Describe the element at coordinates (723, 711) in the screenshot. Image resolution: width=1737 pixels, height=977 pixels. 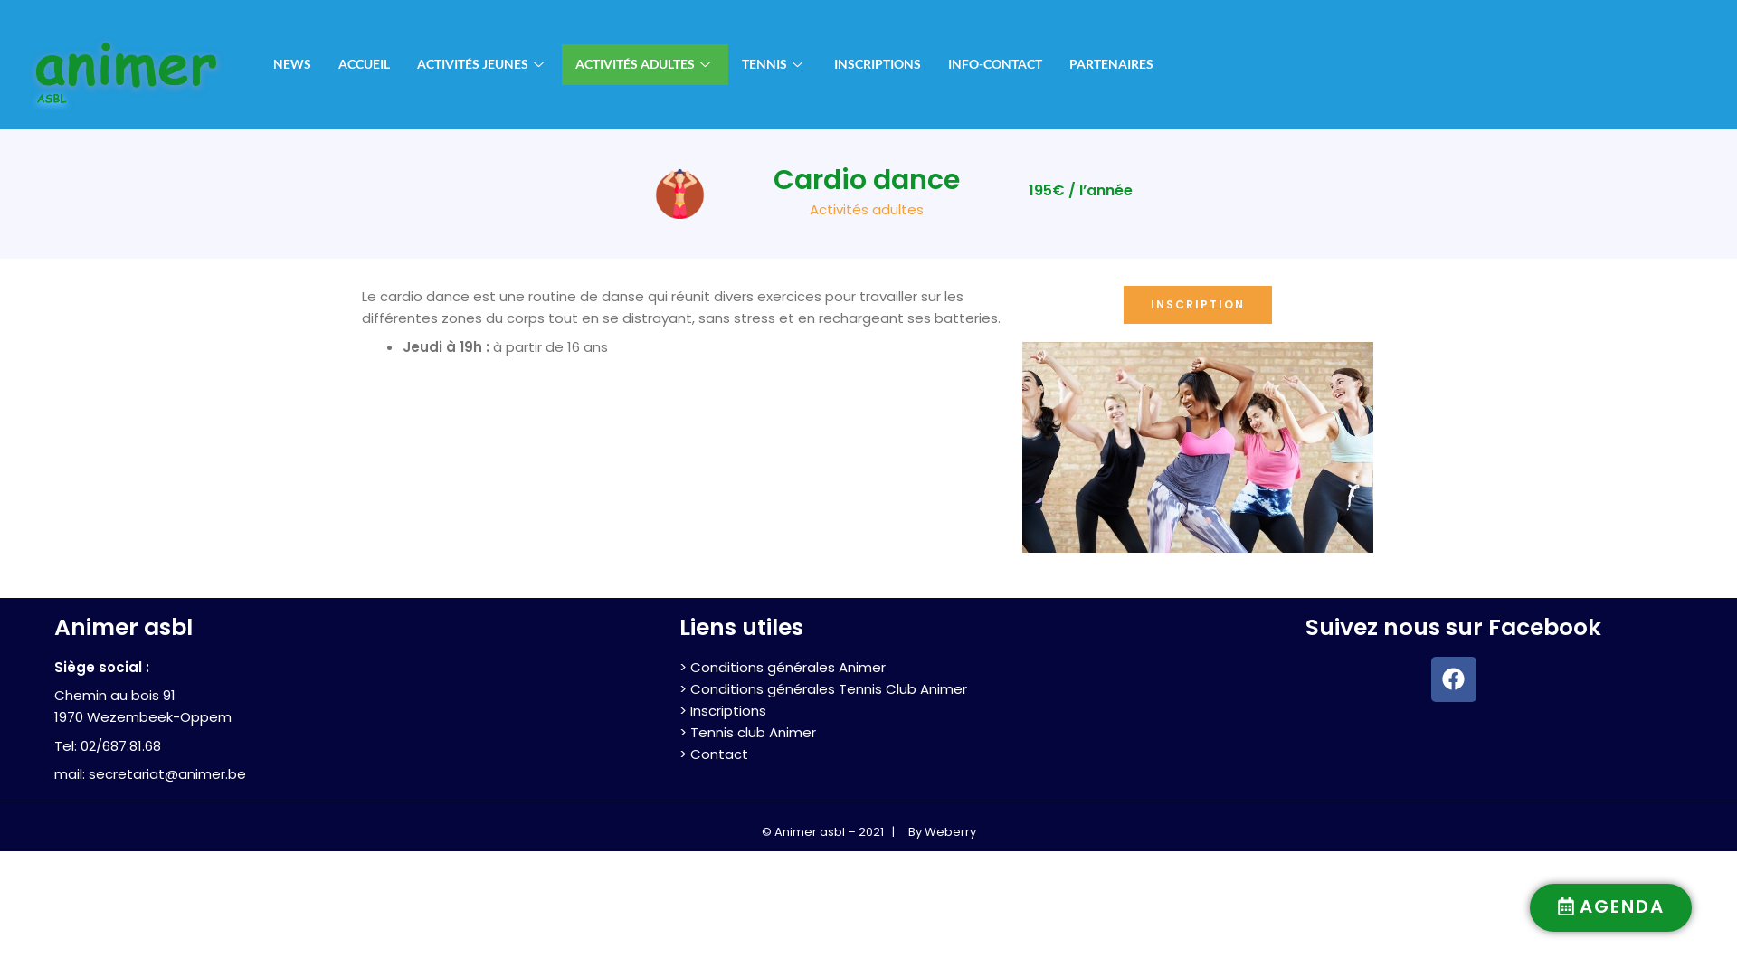
I see `> Inscriptions` at that location.